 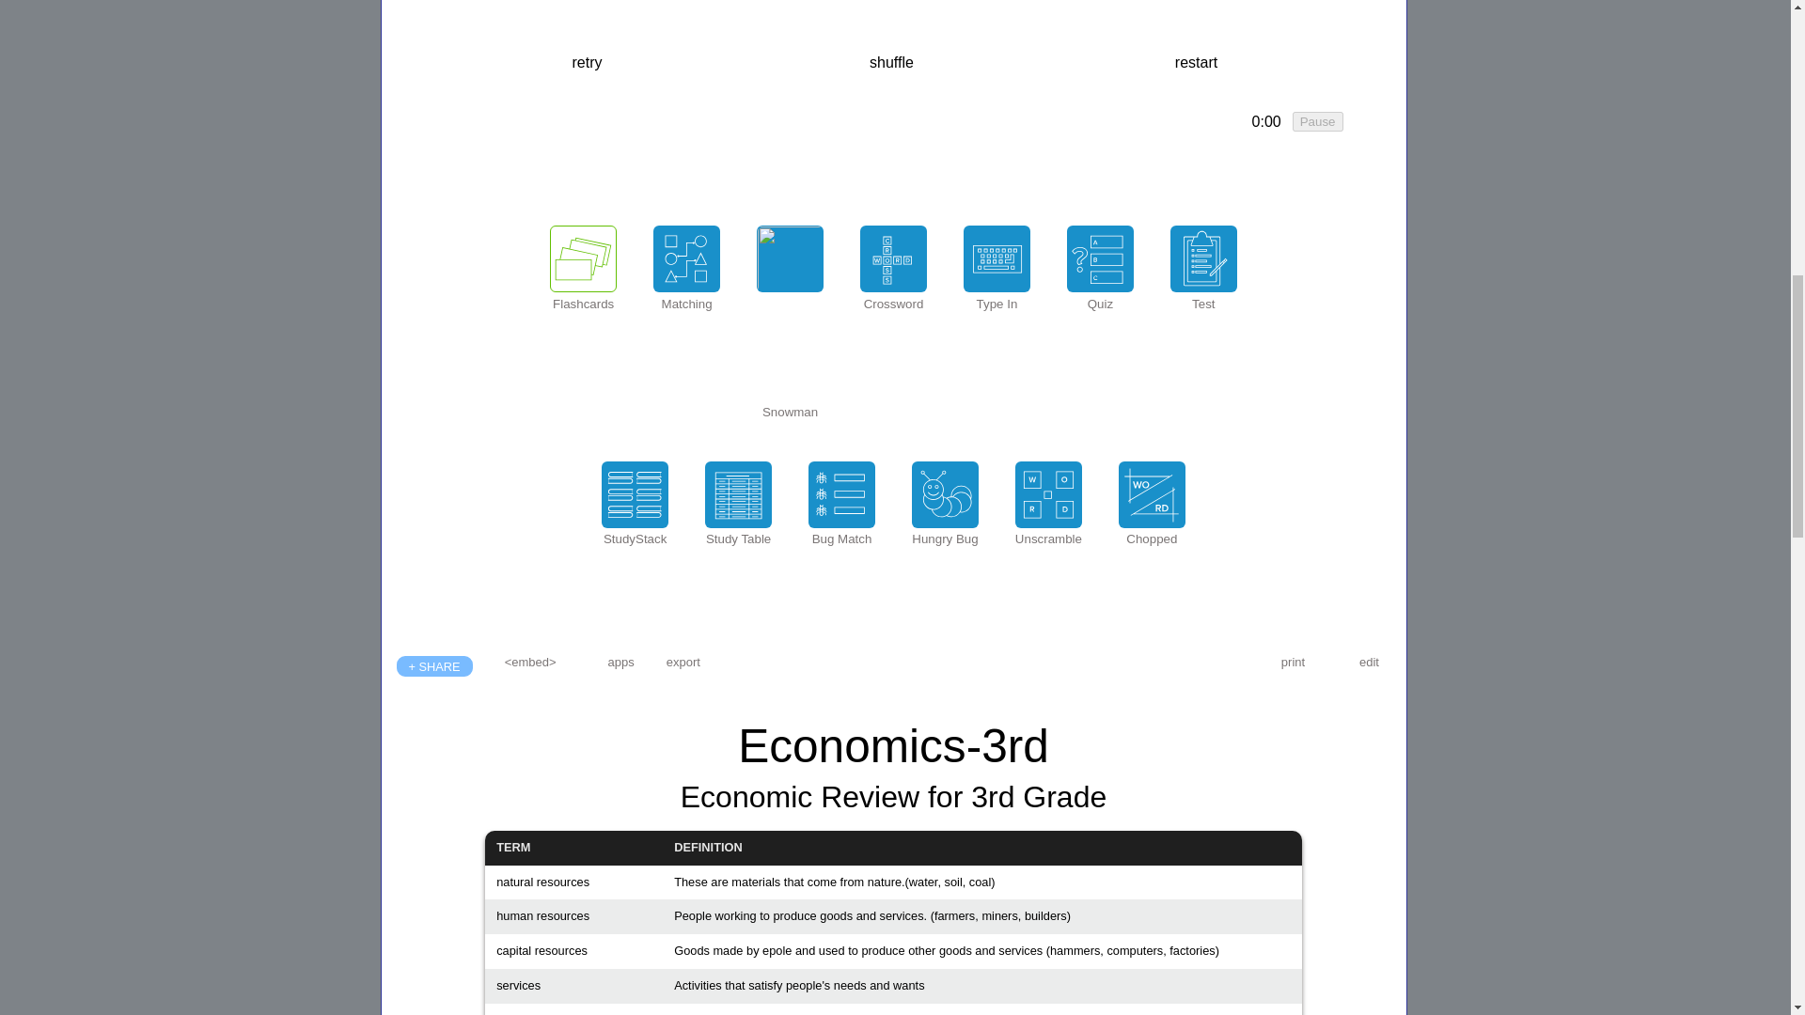 What do you see at coordinates (891, 62) in the screenshot?
I see `Shuffle the cards in the 'remaining' box` at bounding box center [891, 62].